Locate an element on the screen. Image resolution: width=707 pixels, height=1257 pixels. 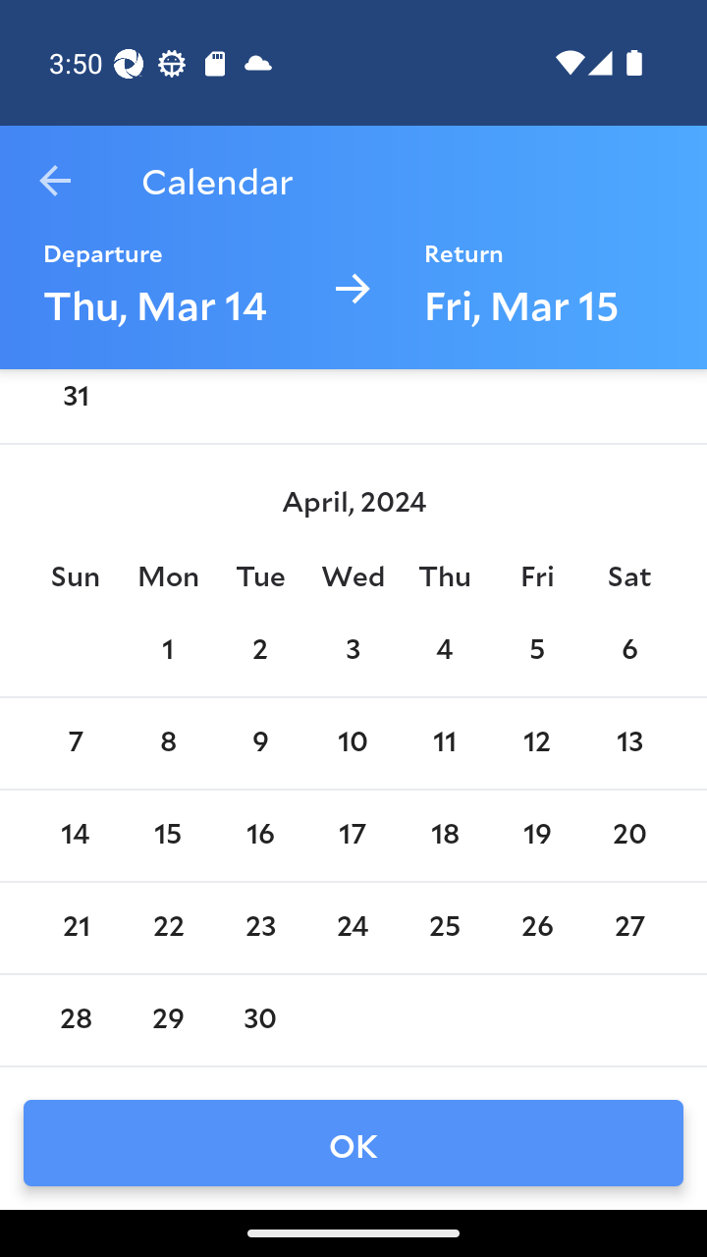
10 is located at coordinates (352, 742).